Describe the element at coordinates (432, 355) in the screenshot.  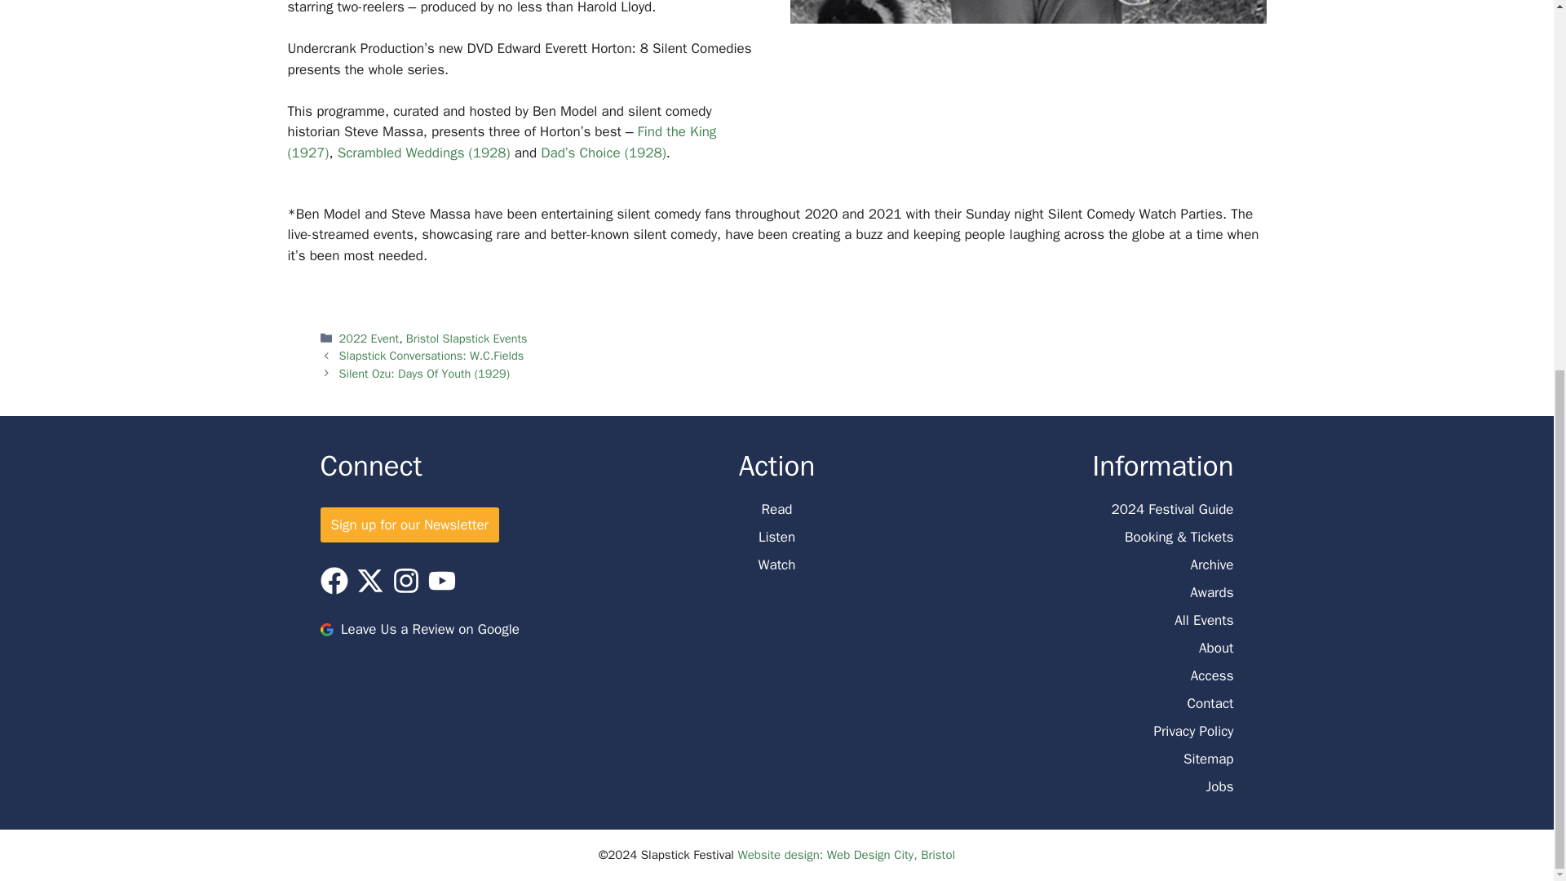
I see `Slapstick Conversations: W.C.Fields` at that location.